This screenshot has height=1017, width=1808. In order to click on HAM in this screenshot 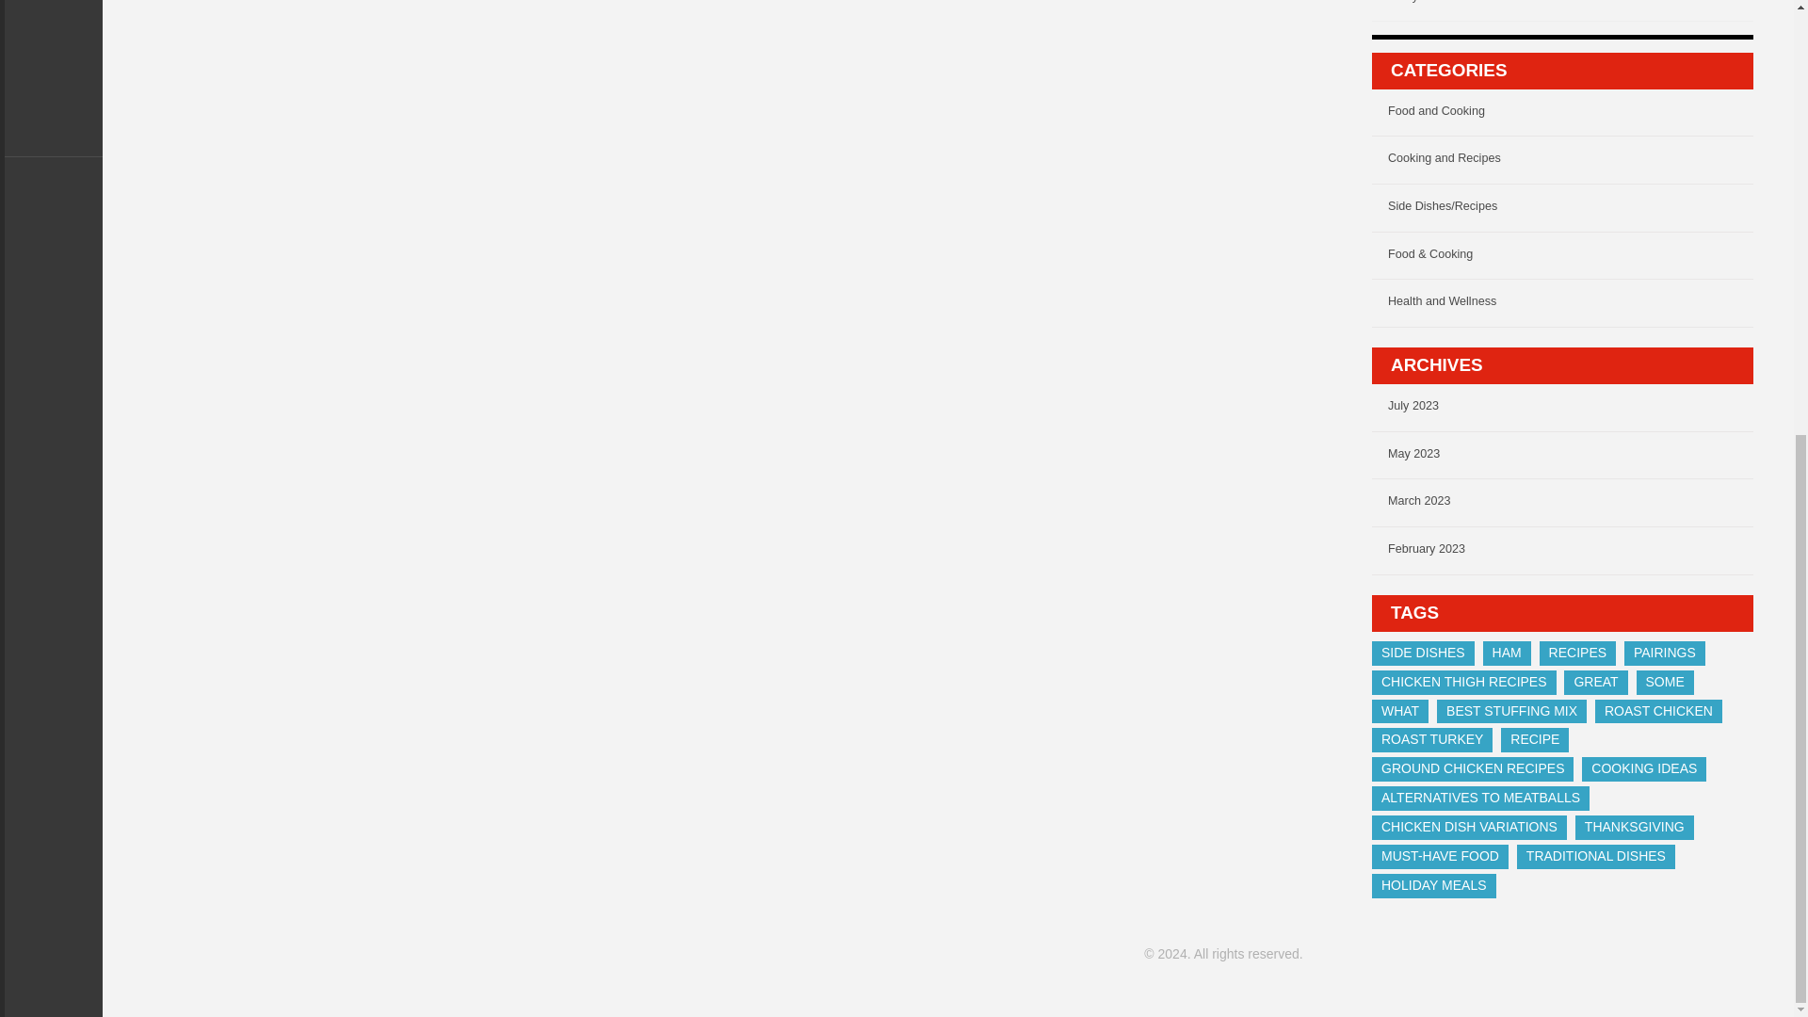, I will do `click(1507, 654)`.